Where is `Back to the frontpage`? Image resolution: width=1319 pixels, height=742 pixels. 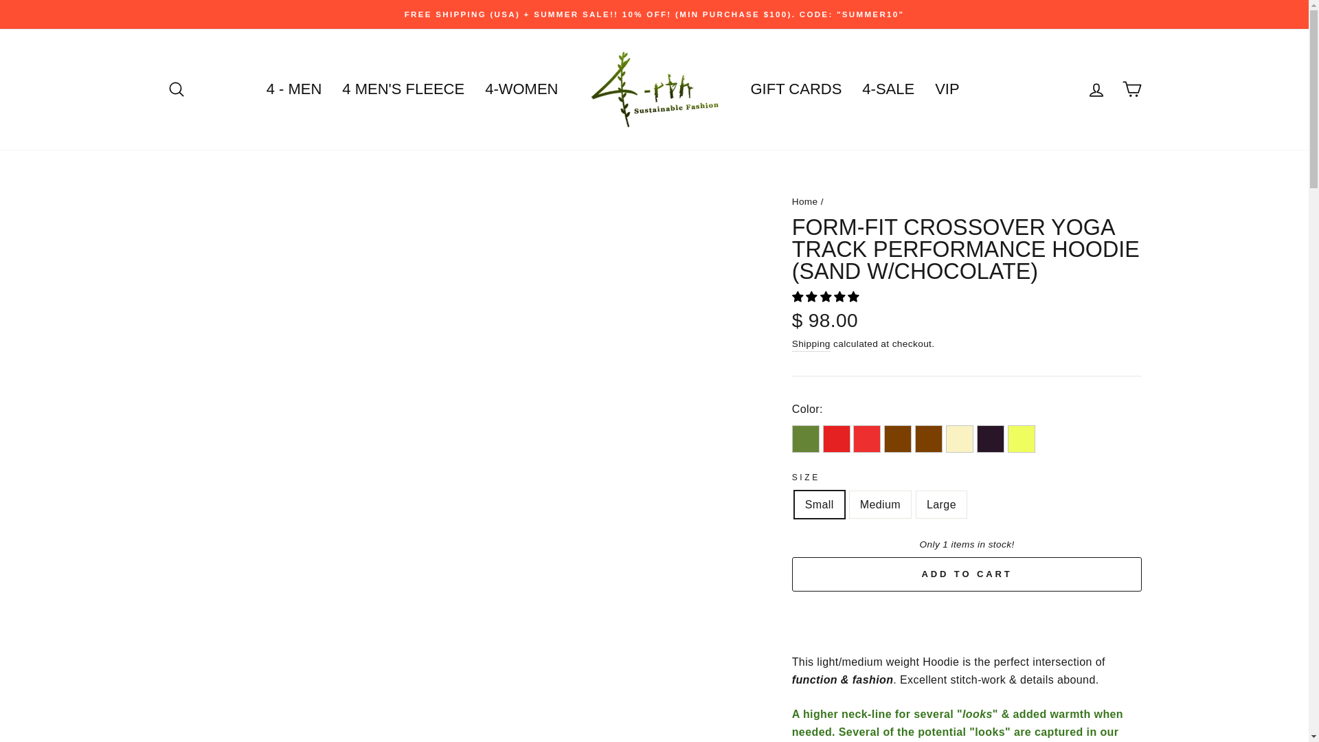
Back to the frontpage is located at coordinates (805, 202).